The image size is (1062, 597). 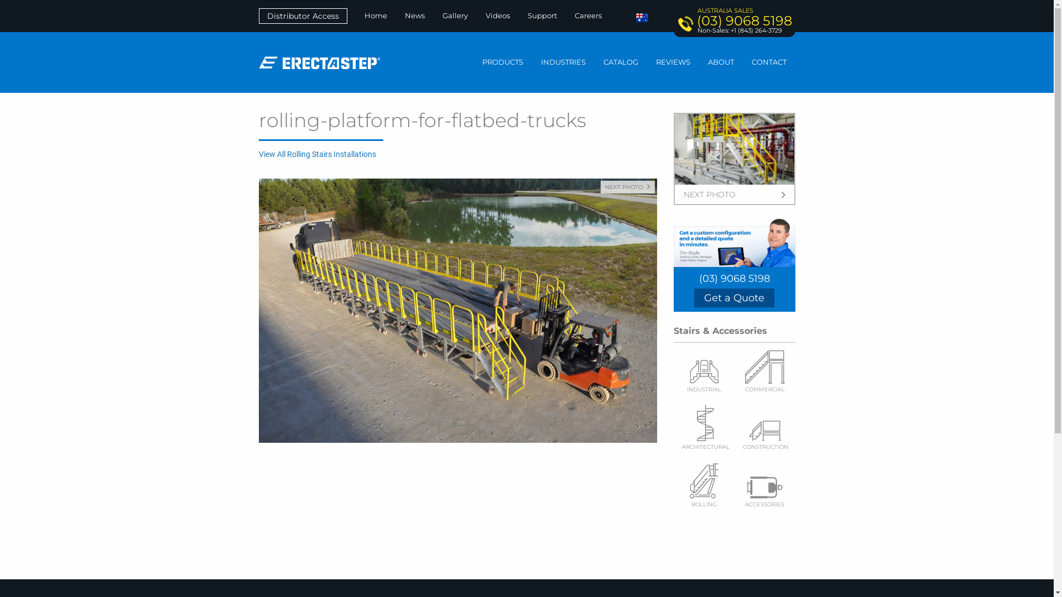 I want to click on CONTACT, so click(x=769, y=62).